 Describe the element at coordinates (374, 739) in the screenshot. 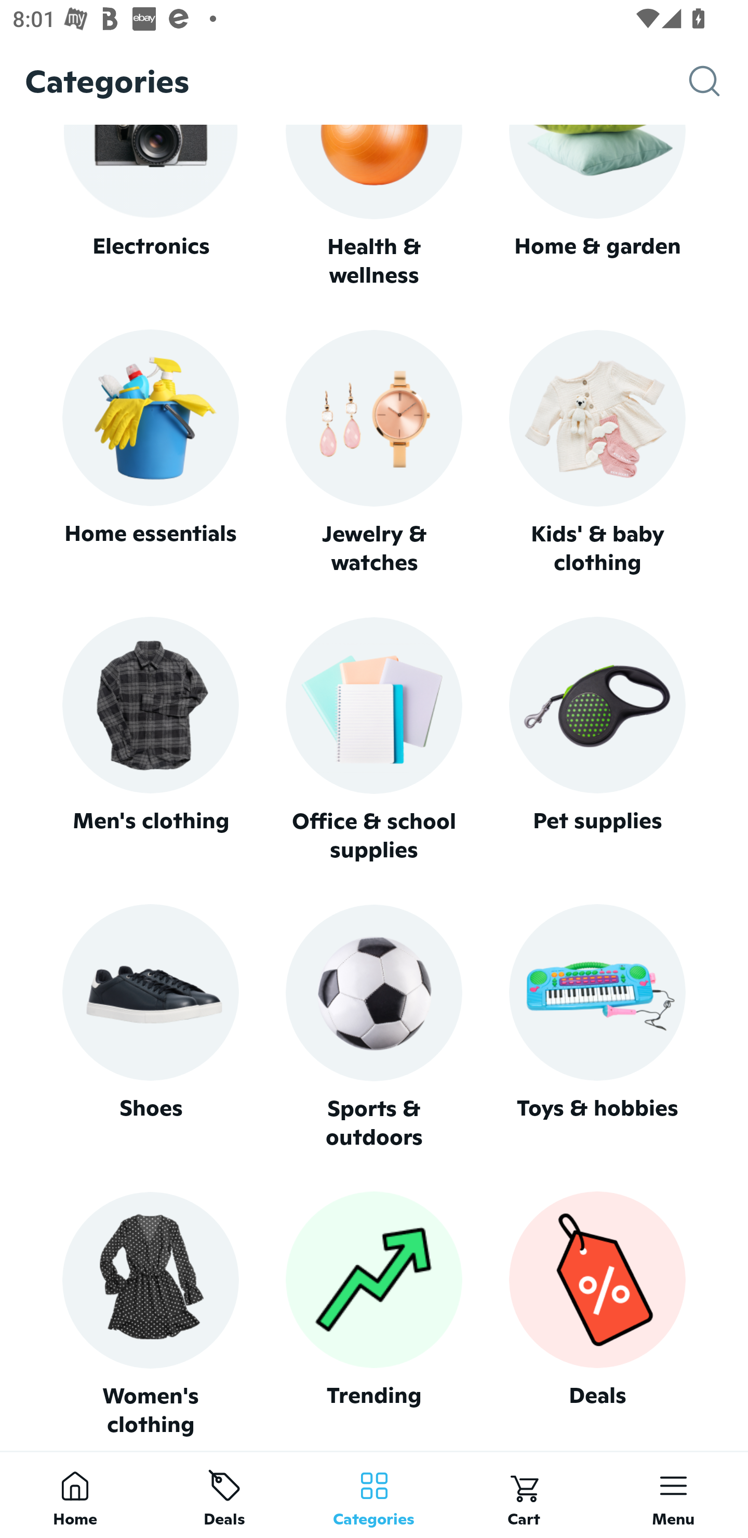

I see `Office & school supplies` at that location.